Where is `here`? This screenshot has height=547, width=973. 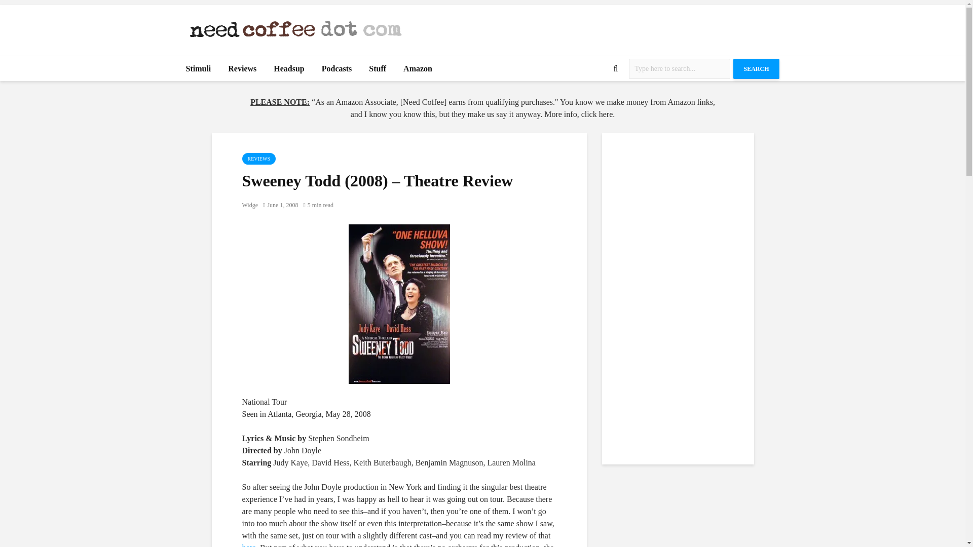 here is located at coordinates (249, 545).